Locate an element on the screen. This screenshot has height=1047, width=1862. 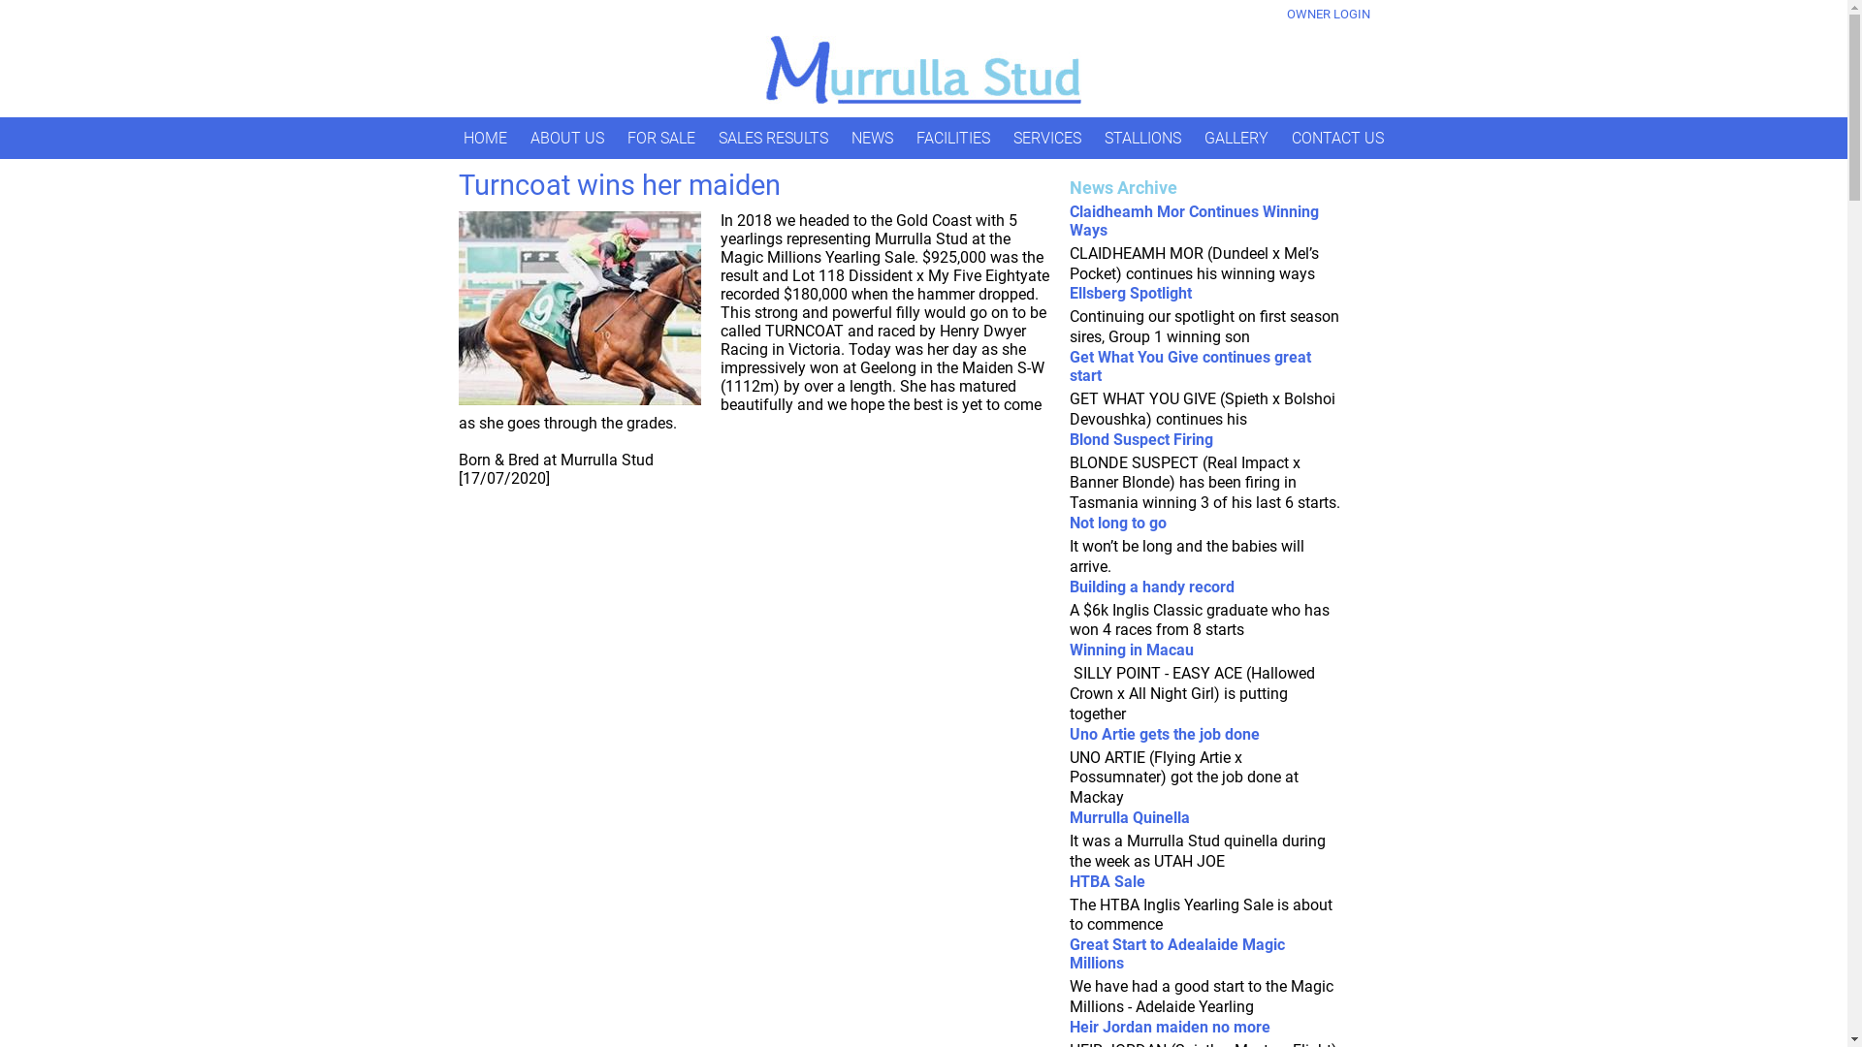
Heir Jordan maiden no more is located at coordinates (1170, 1028).